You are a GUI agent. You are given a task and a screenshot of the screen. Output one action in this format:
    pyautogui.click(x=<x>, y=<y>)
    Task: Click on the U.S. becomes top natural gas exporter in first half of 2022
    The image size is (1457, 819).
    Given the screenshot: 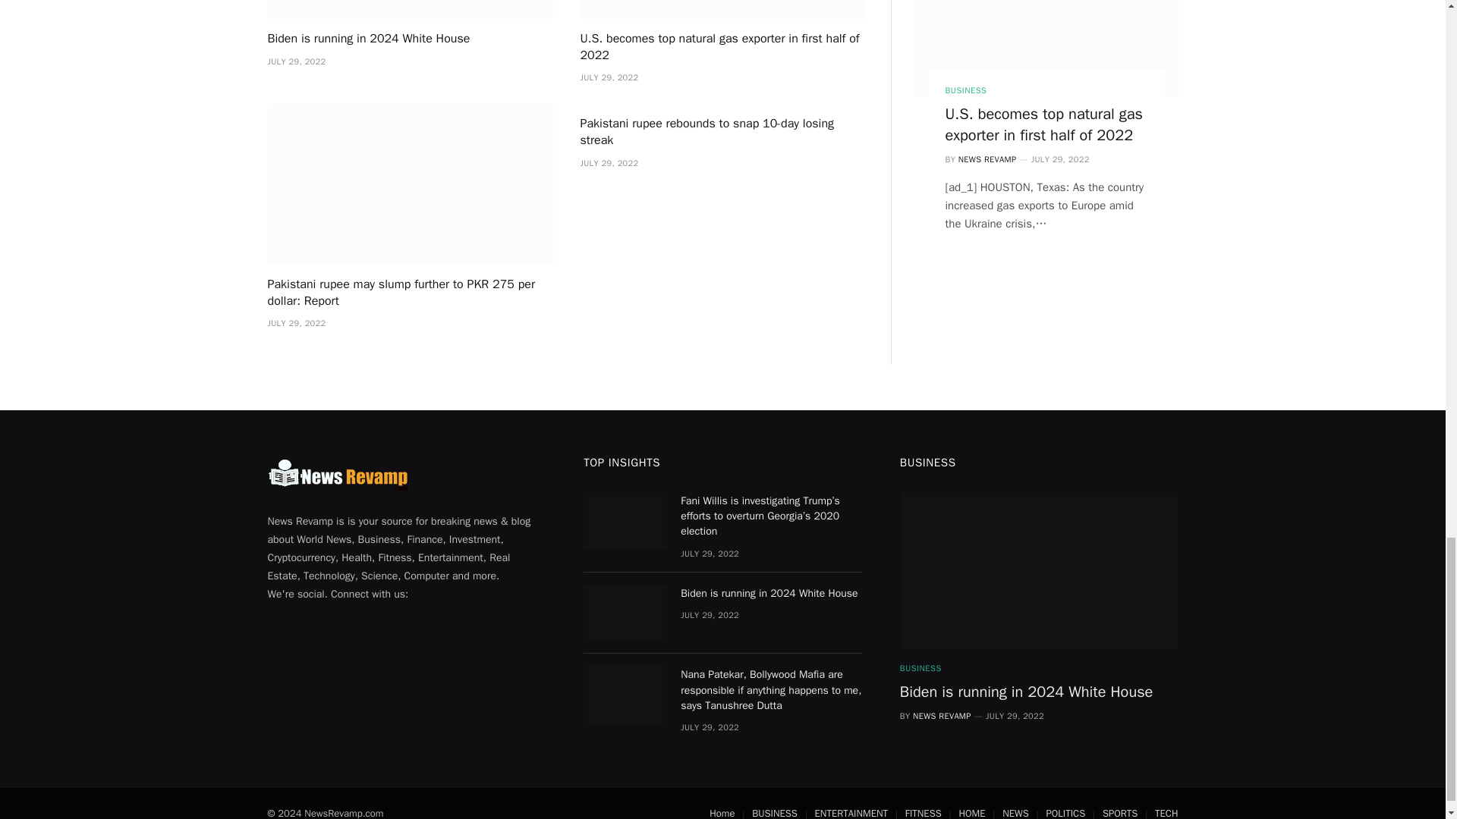 What is the action you would take?
    pyautogui.click(x=722, y=48)
    